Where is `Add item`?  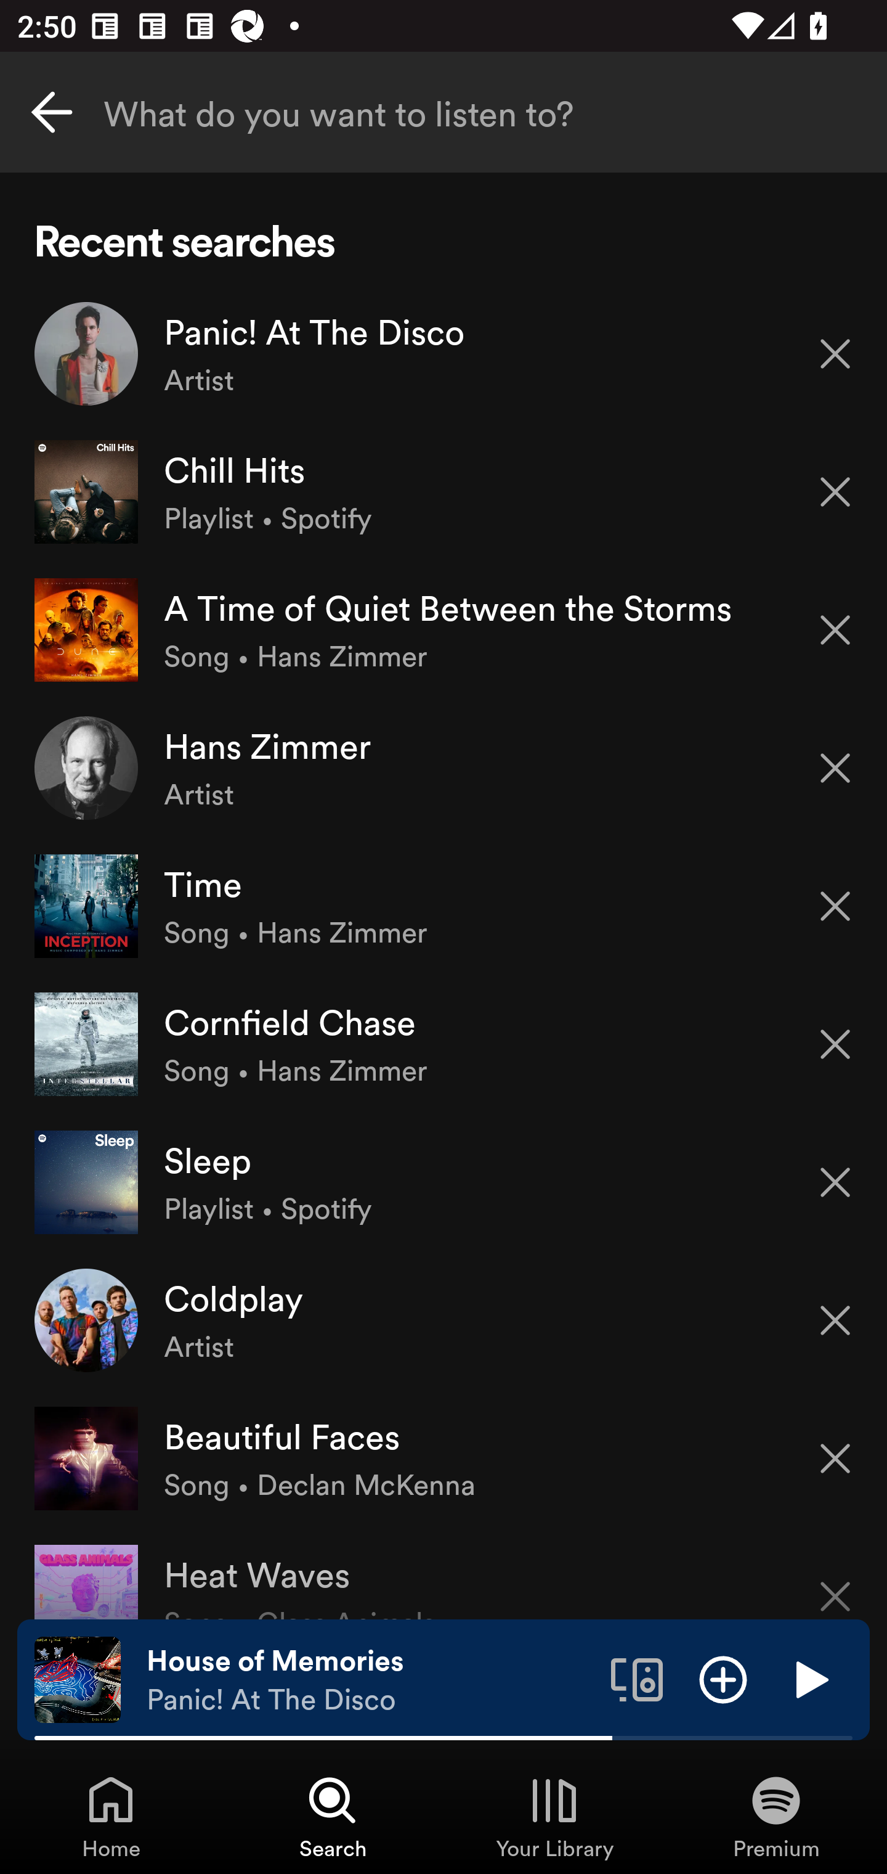 Add item is located at coordinates (723, 1679).